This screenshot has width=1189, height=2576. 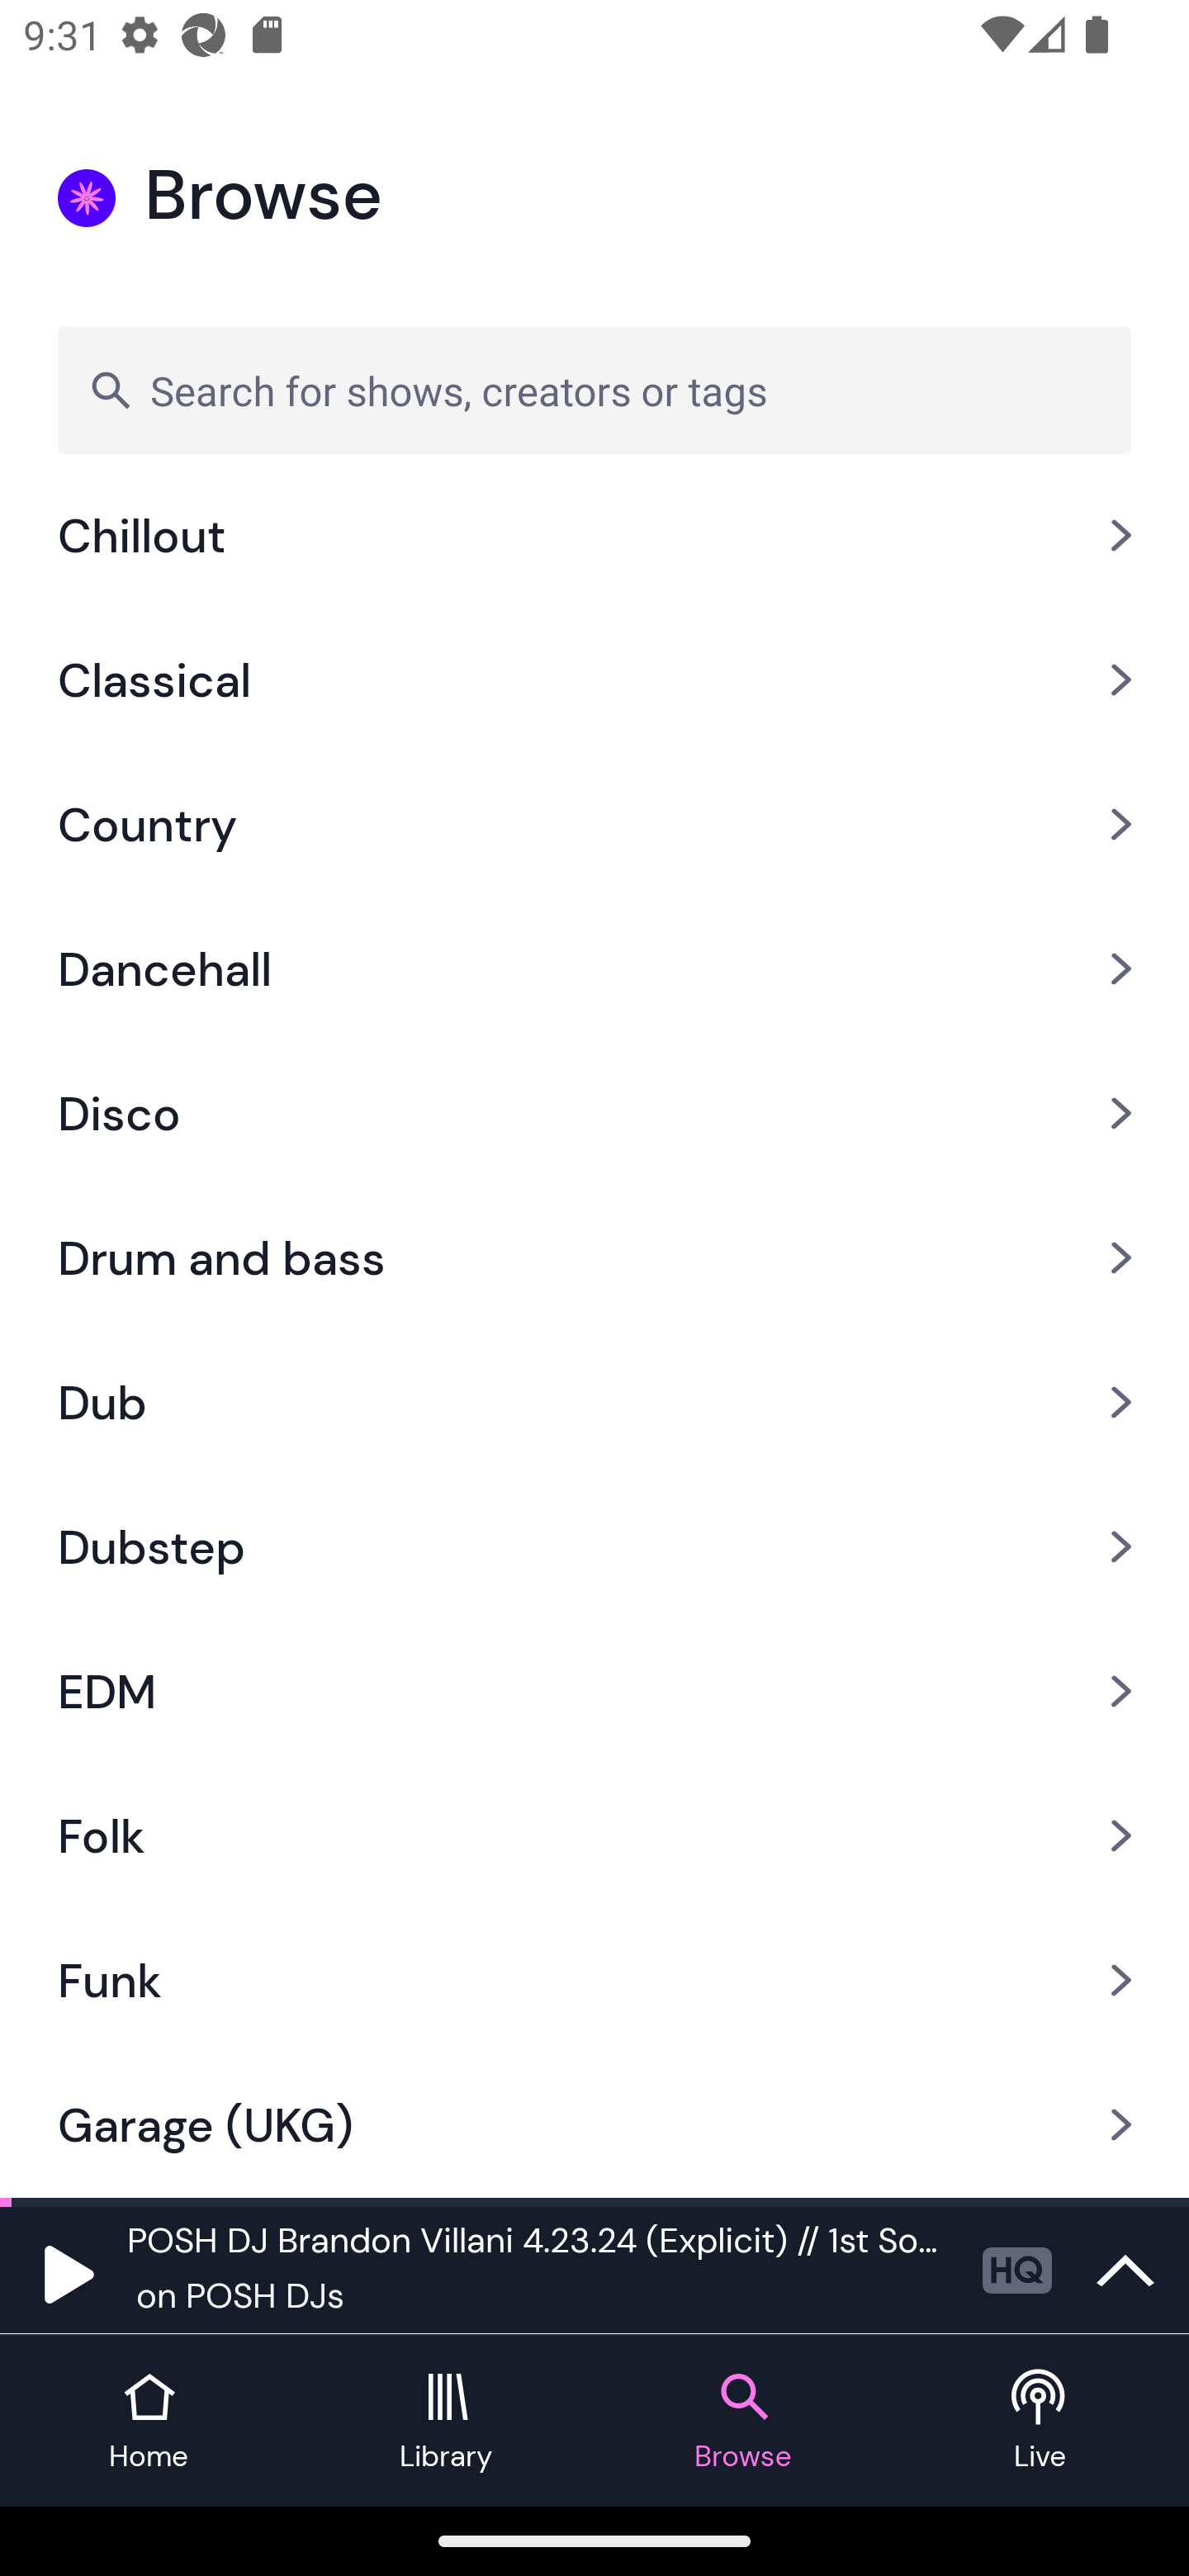 What do you see at coordinates (594, 680) in the screenshot?
I see `Classical` at bounding box center [594, 680].